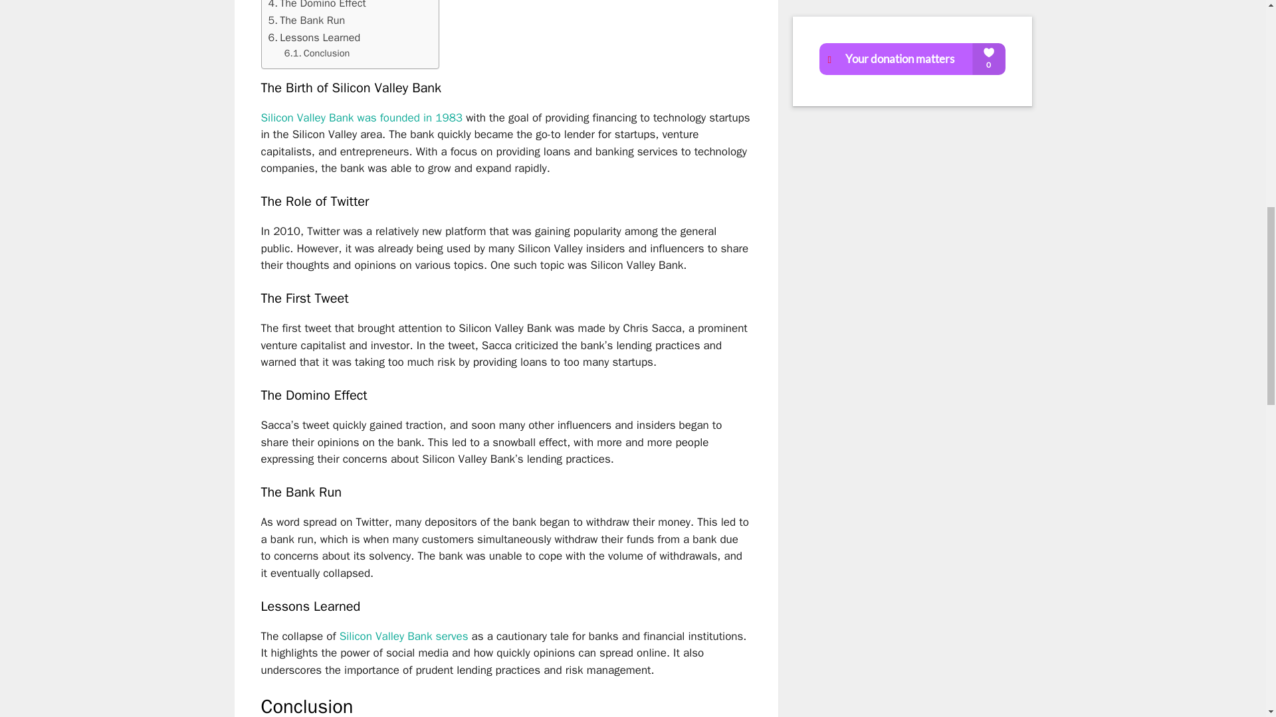 The width and height of the screenshot is (1276, 717). Describe the element at coordinates (307, 21) in the screenshot. I see `The Bank Run` at that location.